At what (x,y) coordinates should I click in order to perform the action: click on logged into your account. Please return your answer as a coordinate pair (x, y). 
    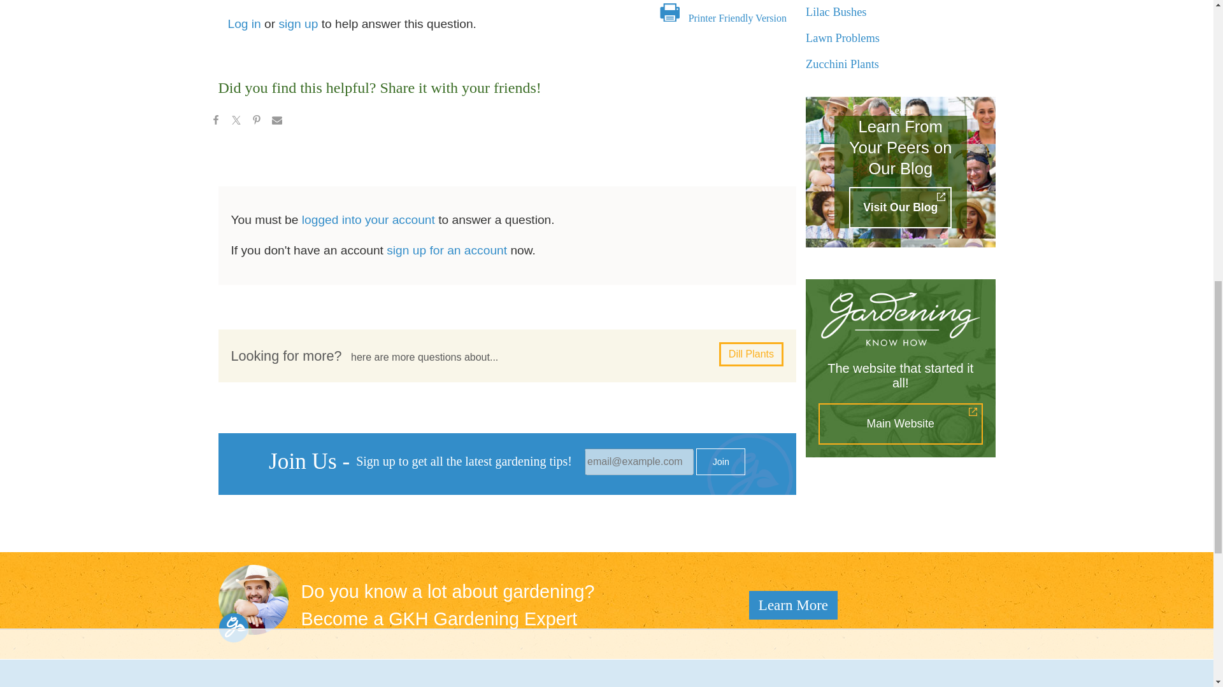
    Looking at the image, I should click on (368, 219).